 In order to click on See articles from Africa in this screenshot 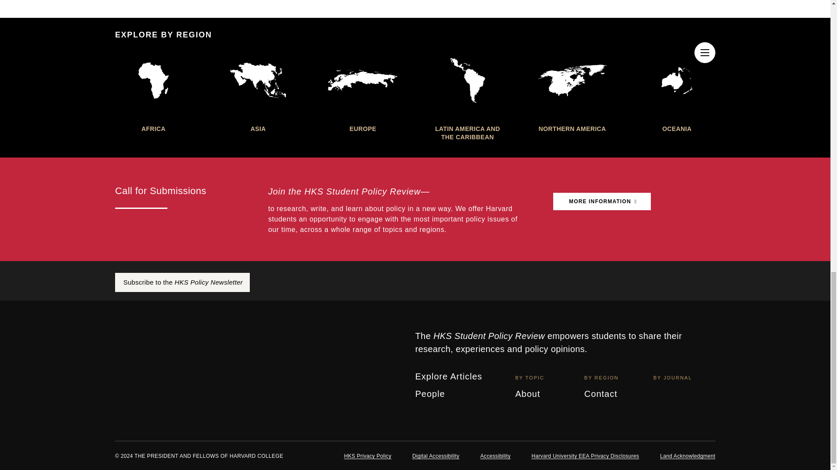, I will do `click(153, 91)`.